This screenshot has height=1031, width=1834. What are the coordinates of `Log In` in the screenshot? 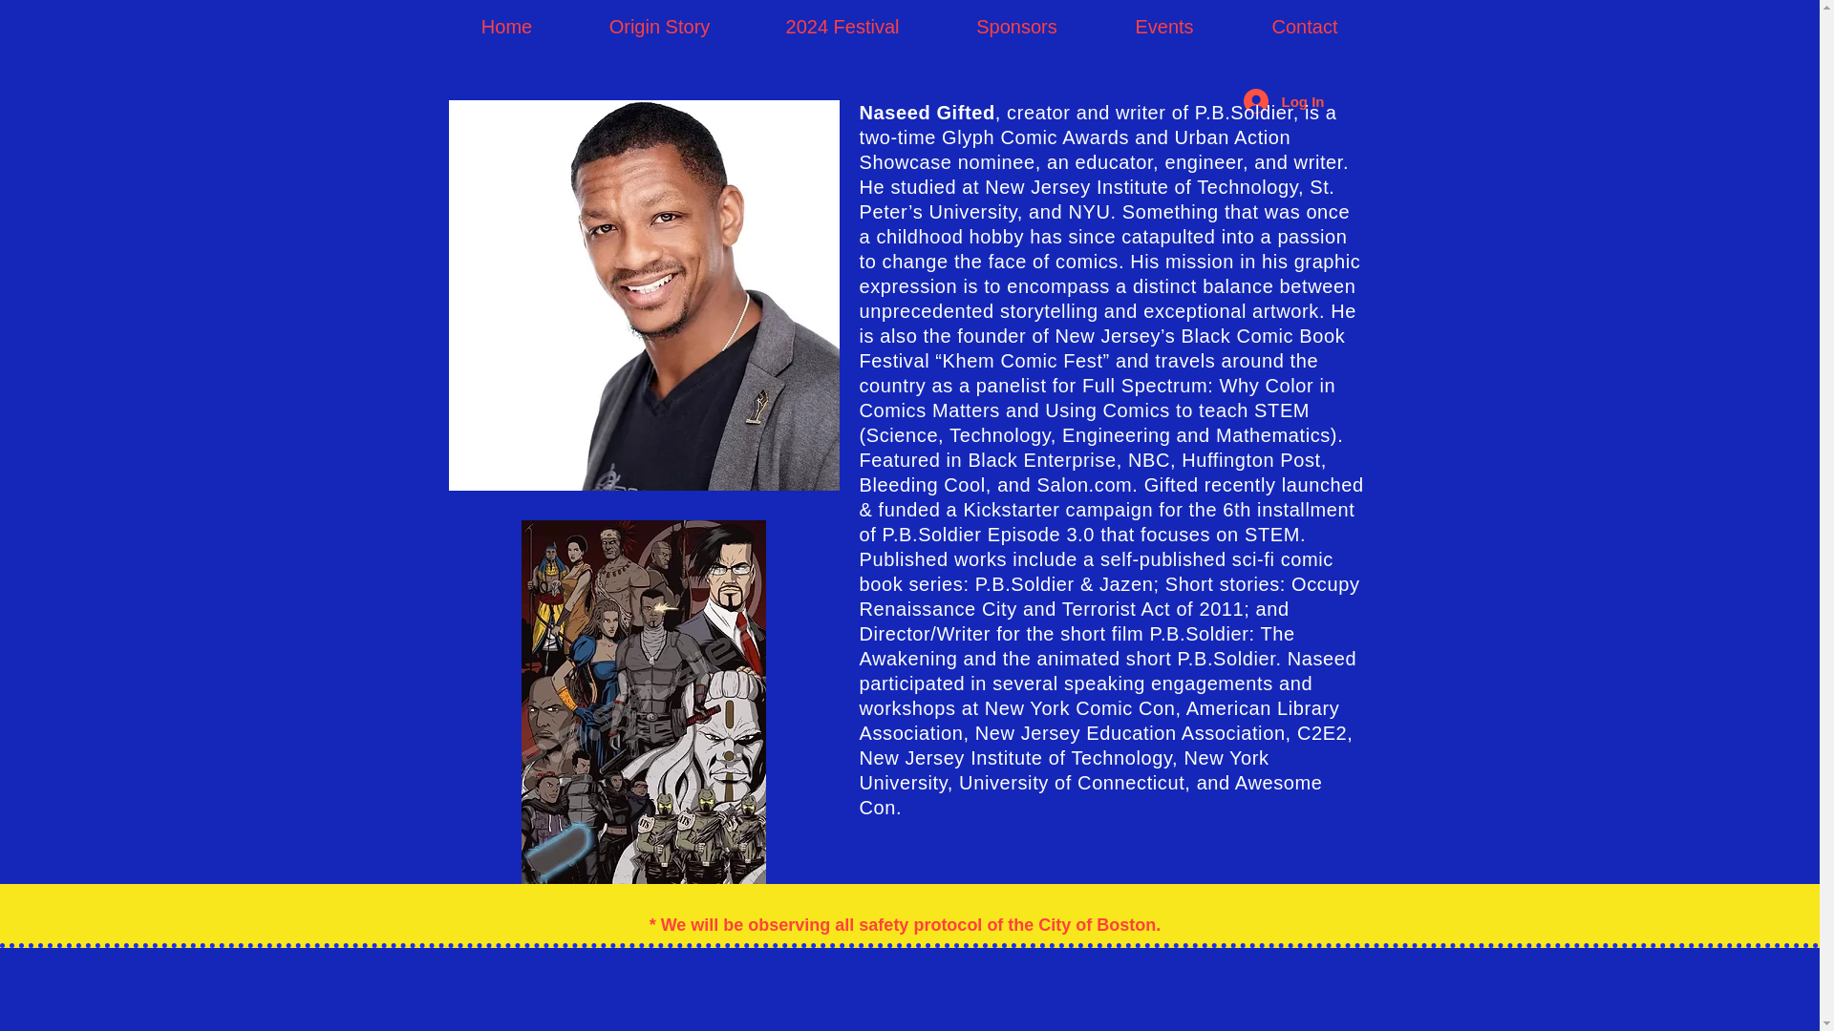 It's located at (1284, 101).